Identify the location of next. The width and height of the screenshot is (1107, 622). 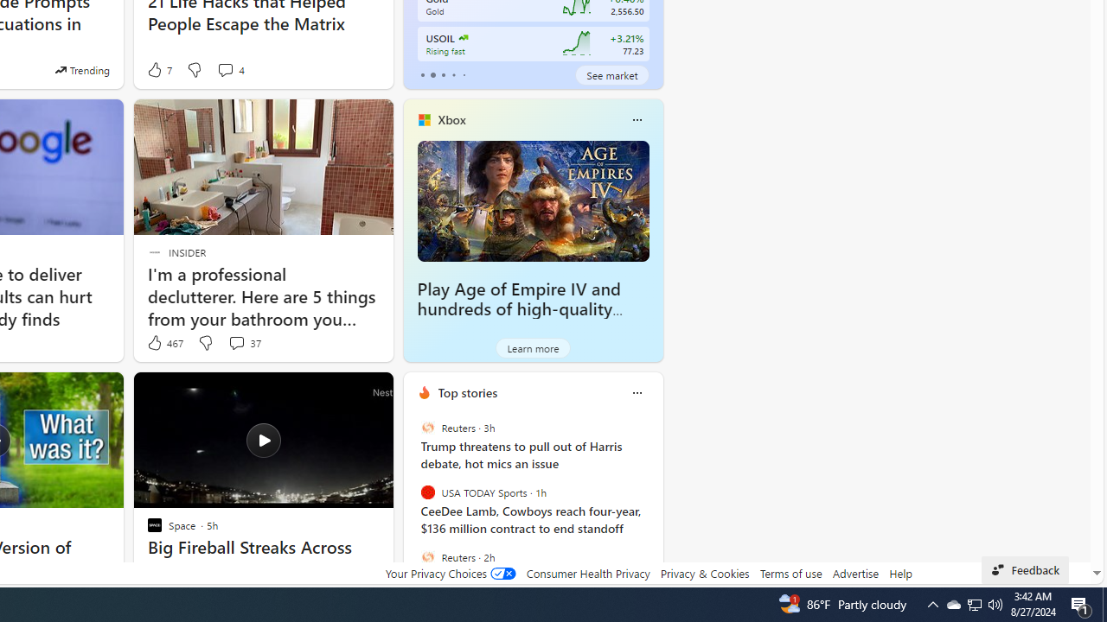
(654, 504).